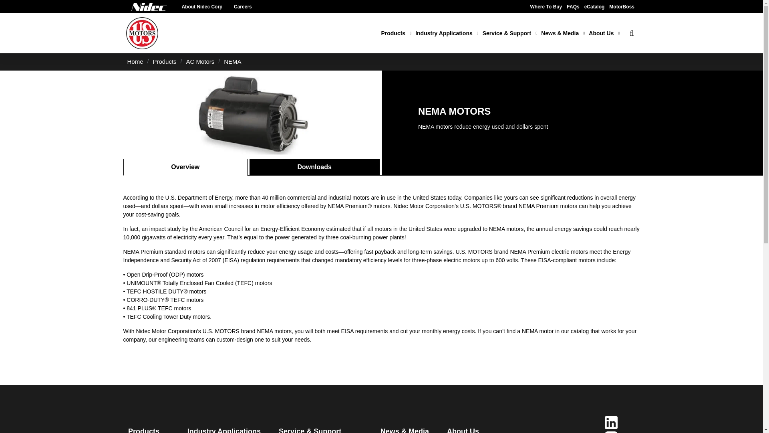 The image size is (769, 433). Describe the element at coordinates (202, 6) in the screenshot. I see `About Nidec Corp` at that location.